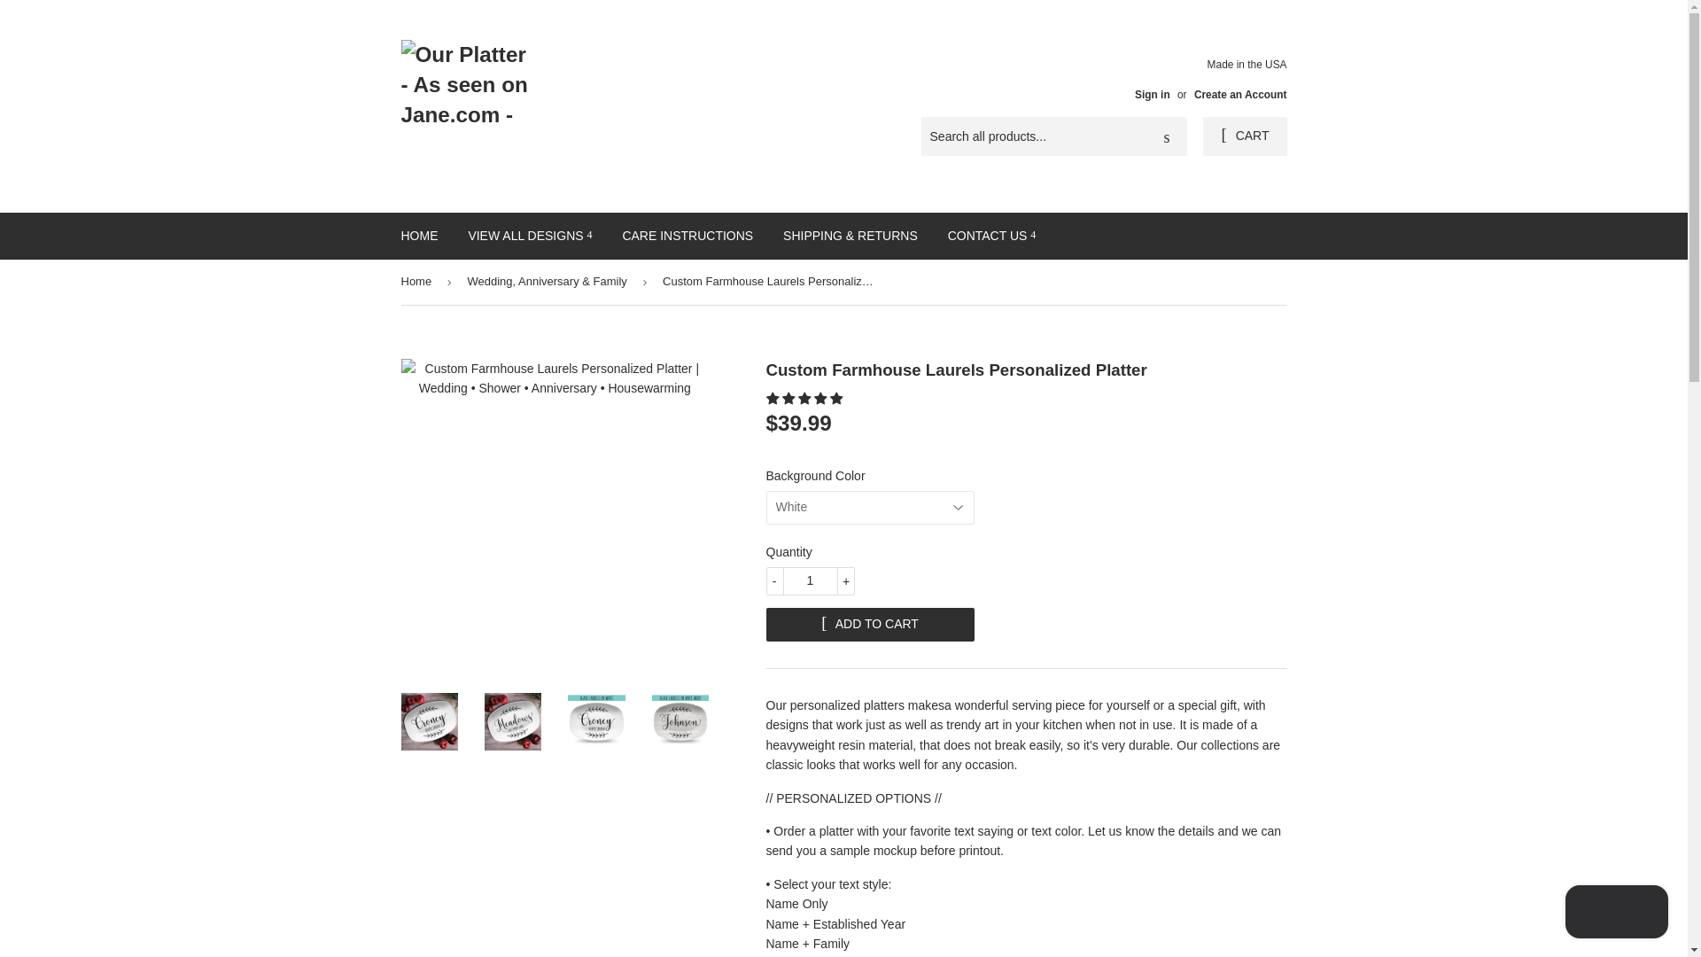 The height and width of the screenshot is (957, 1701). I want to click on CONTACT US, so click(991, 235).